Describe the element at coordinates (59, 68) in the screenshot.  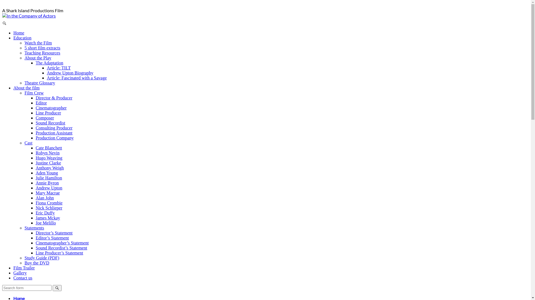
I see `Article: TILT` at that location.